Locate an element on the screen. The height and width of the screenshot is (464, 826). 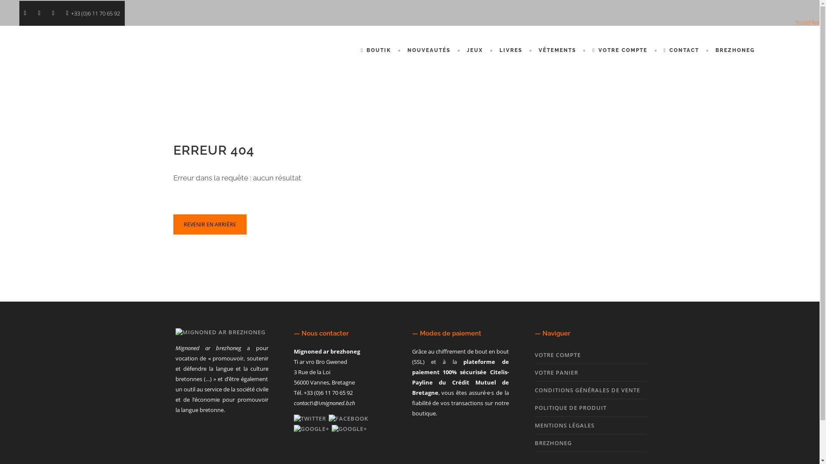
VOTRE COMPTE is located at coordinates (619, 51).